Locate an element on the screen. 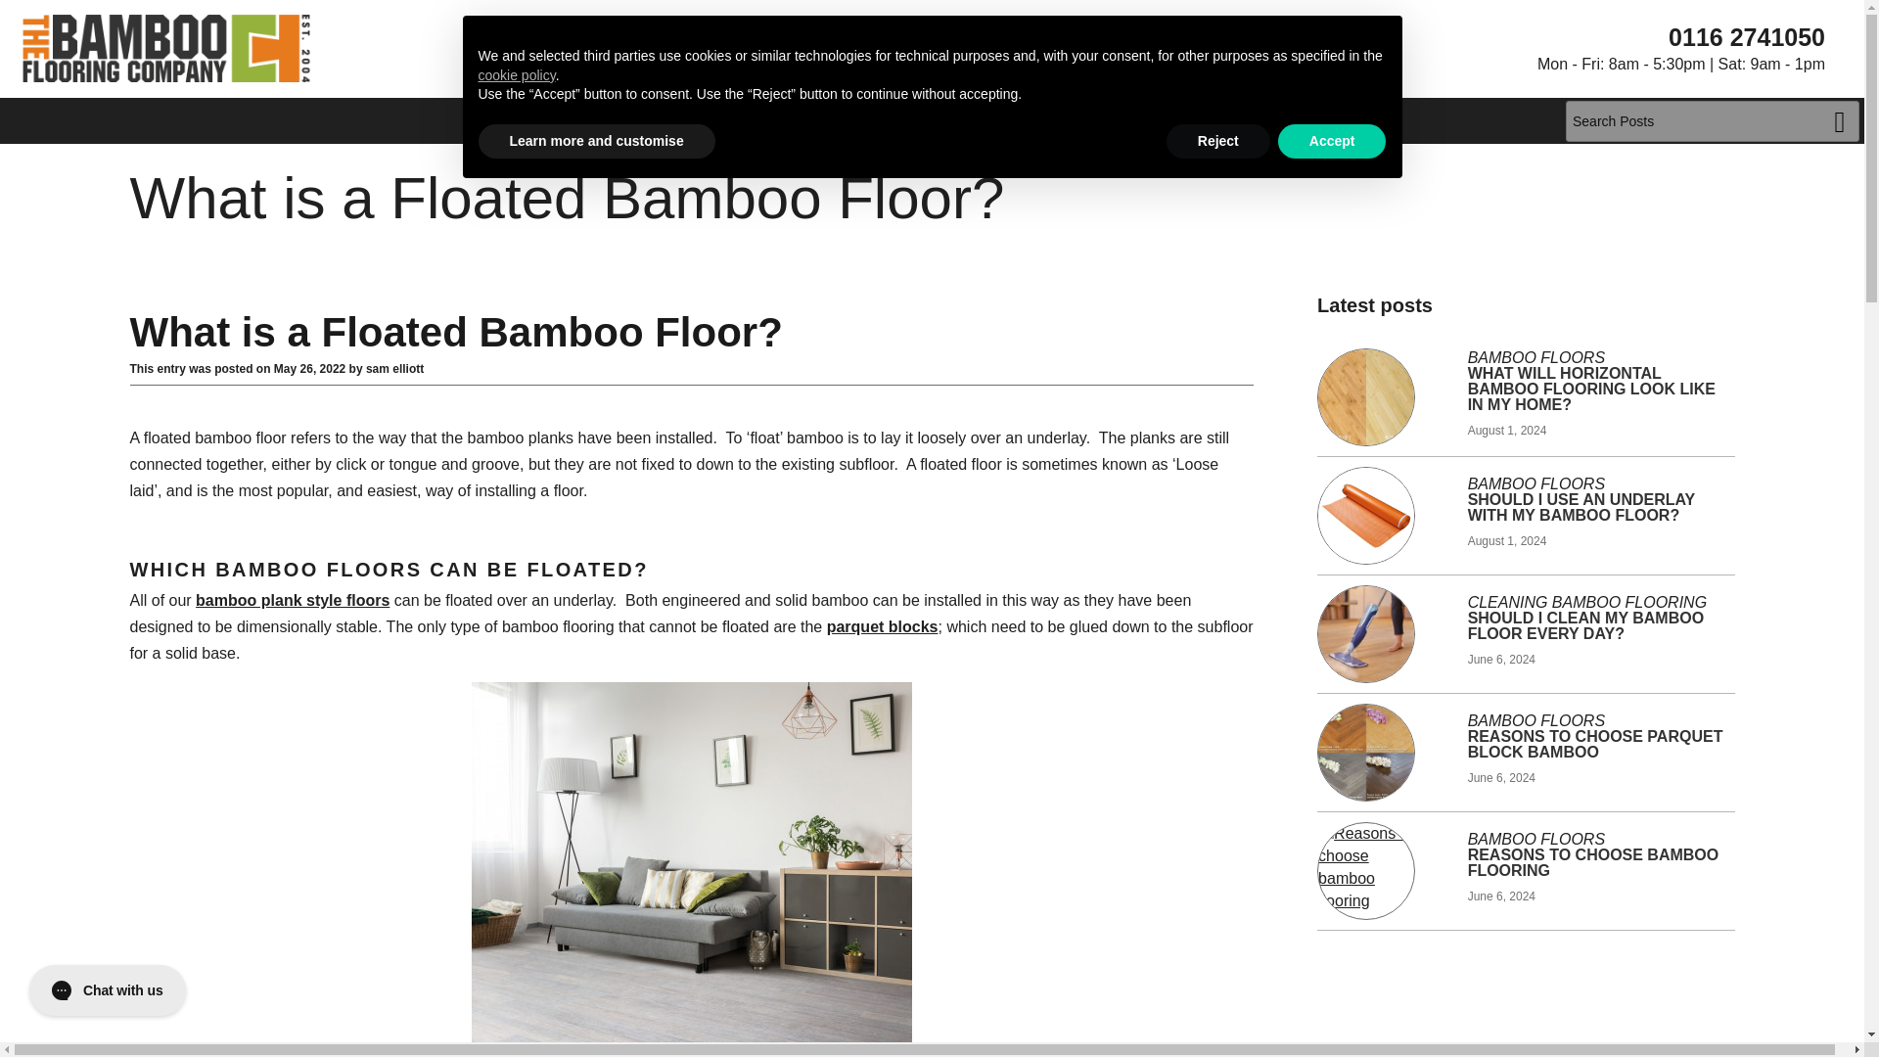 Image resolution: width=1879 pixels, height=1057 pixels. bamboo plank style floors is located at coordinates (292, 600).